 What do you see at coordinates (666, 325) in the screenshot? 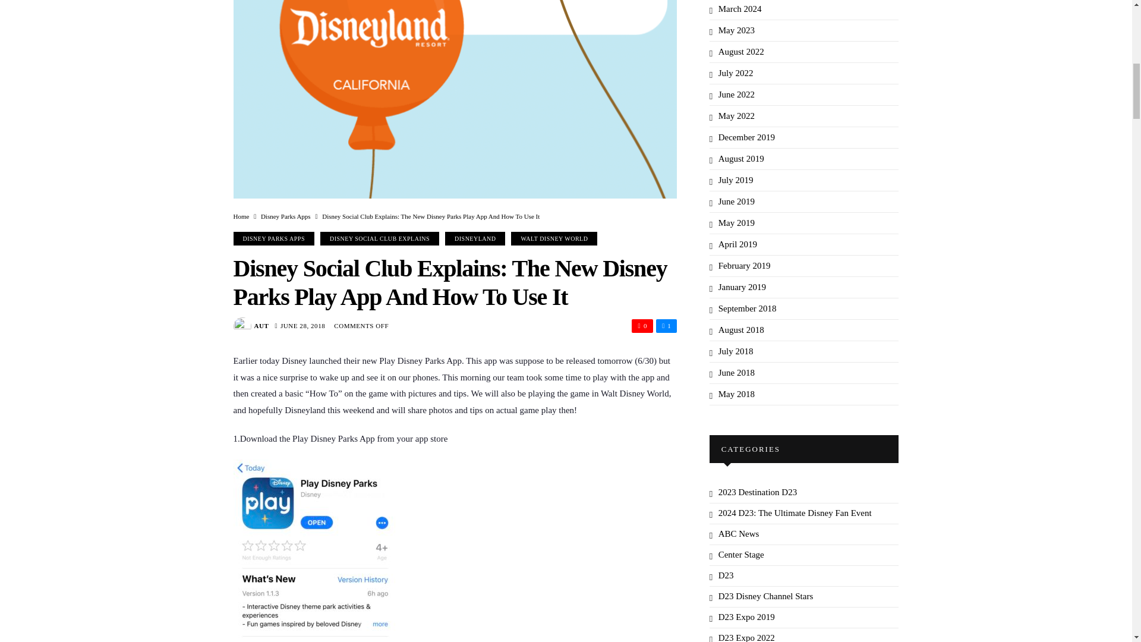
I see `1` at bounding box center [666, 325].